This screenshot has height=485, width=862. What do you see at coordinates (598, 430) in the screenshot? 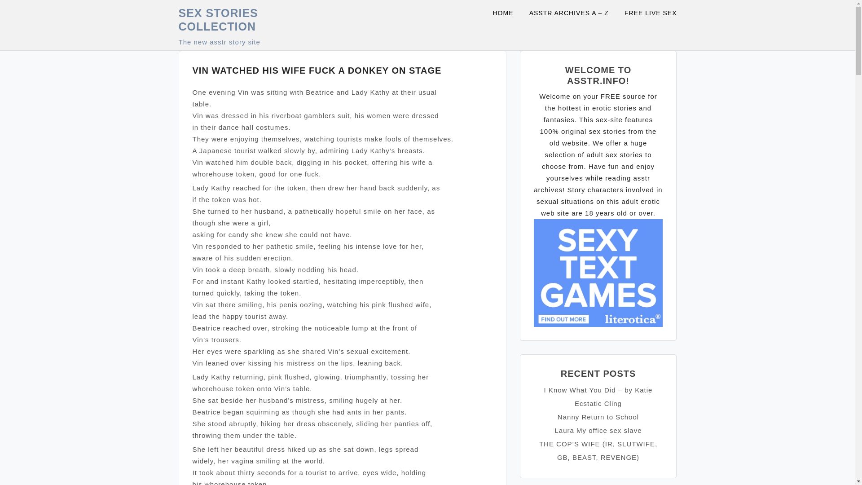
I see `Laura My office sex slave` at bounding box center [598, 430].